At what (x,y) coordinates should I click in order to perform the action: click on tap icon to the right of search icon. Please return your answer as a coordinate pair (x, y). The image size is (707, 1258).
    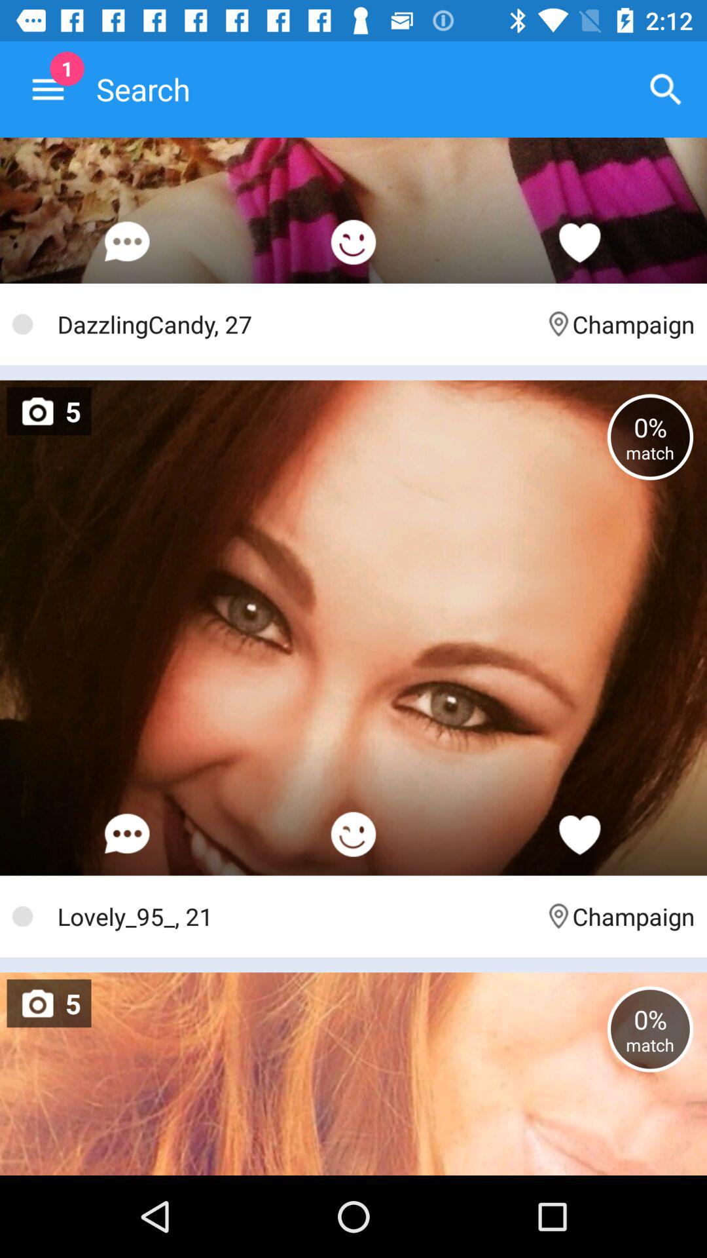
    Looking at the image, I should click on (665, 89).